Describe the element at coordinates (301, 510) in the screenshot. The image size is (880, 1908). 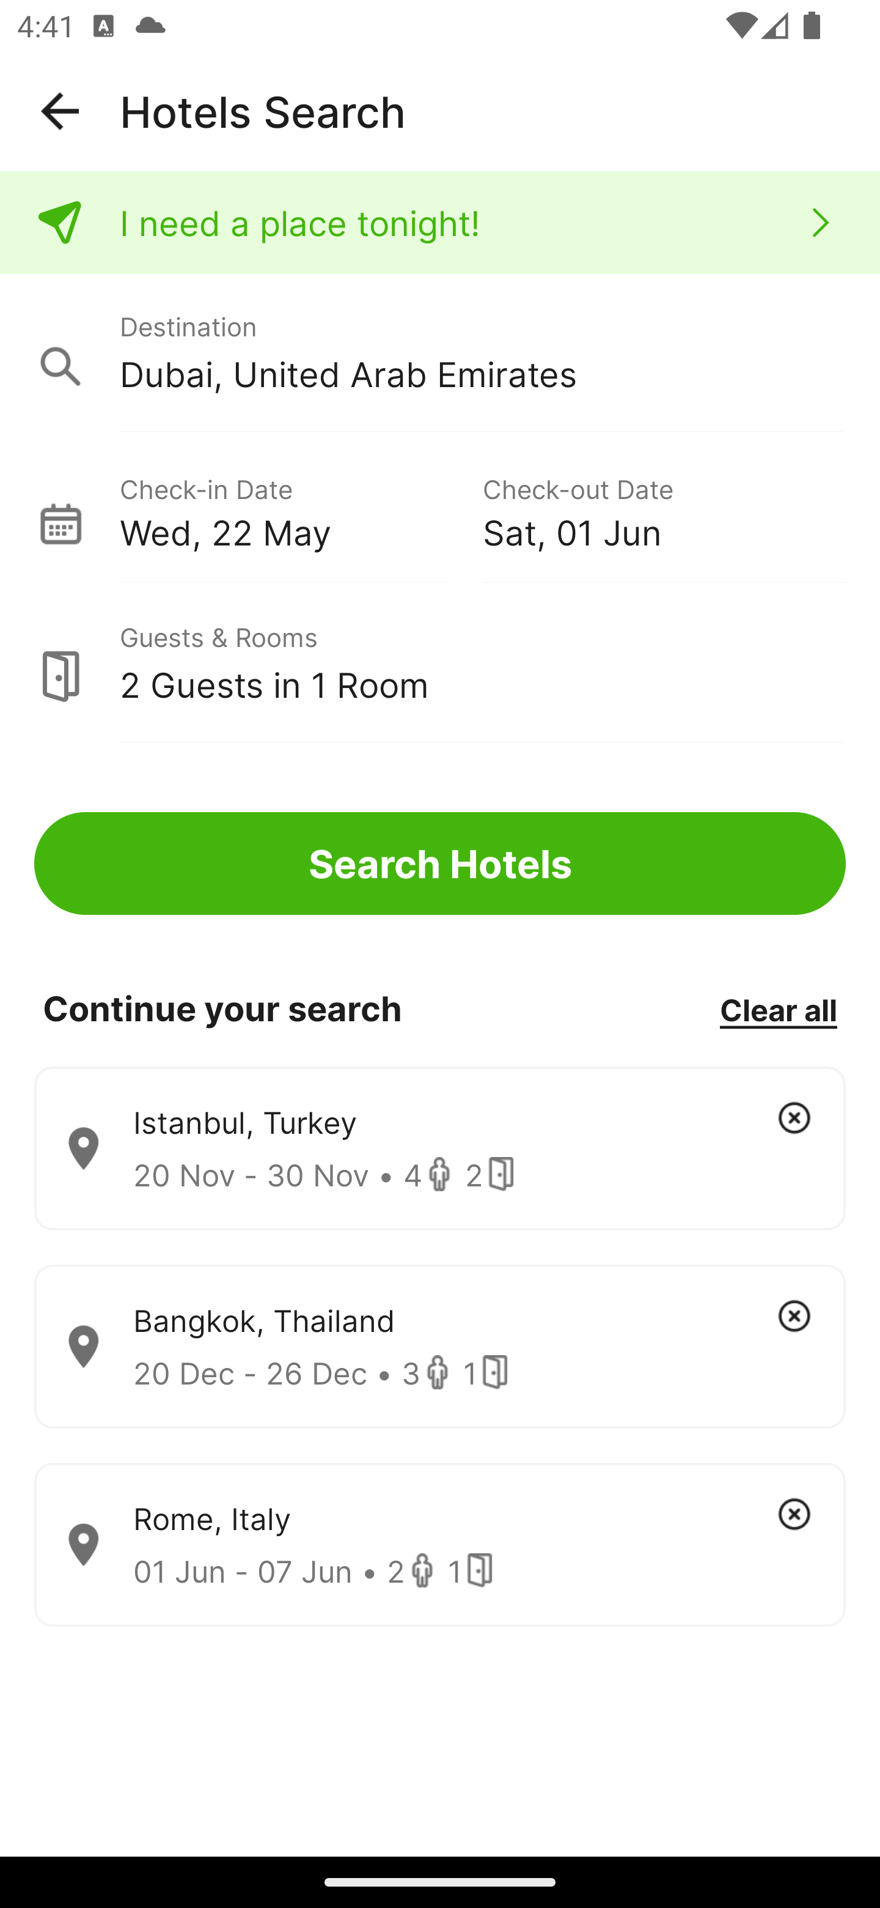
I see `Check-in Date Wed, 22 May` at that location.